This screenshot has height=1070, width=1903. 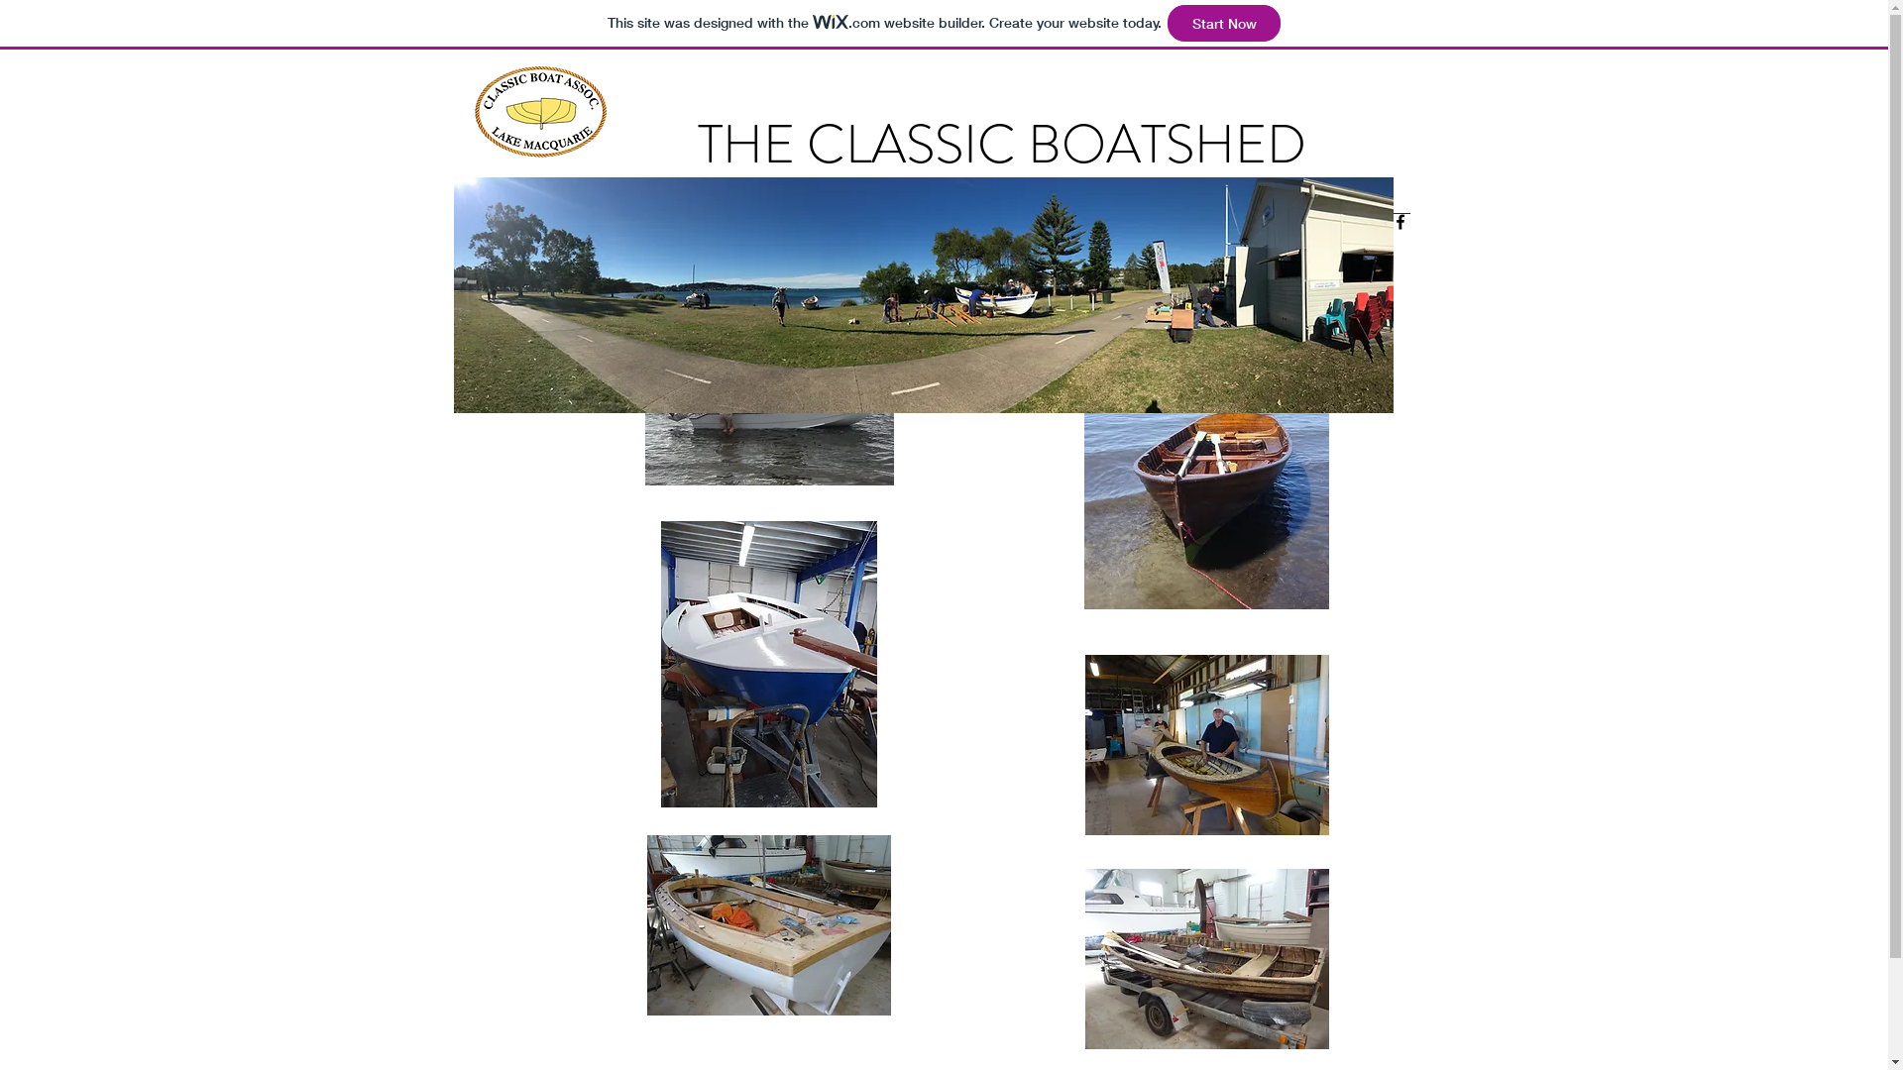 What do you see at coordinates (912, 240) in the screenshot?
I see `For Sale` at bounding box center [912, 240].